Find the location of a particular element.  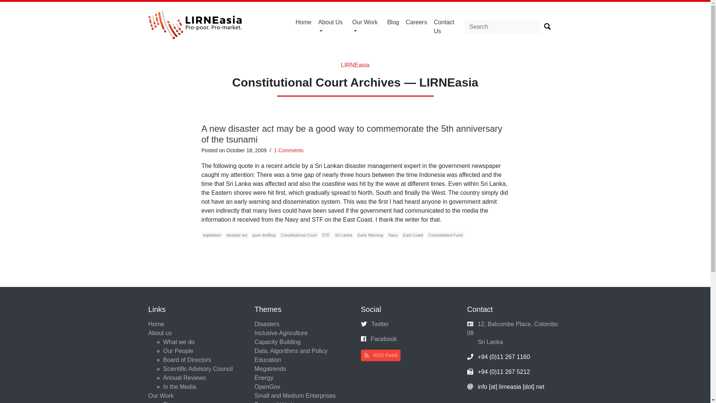

Careers is located at coordinates (416, 22).